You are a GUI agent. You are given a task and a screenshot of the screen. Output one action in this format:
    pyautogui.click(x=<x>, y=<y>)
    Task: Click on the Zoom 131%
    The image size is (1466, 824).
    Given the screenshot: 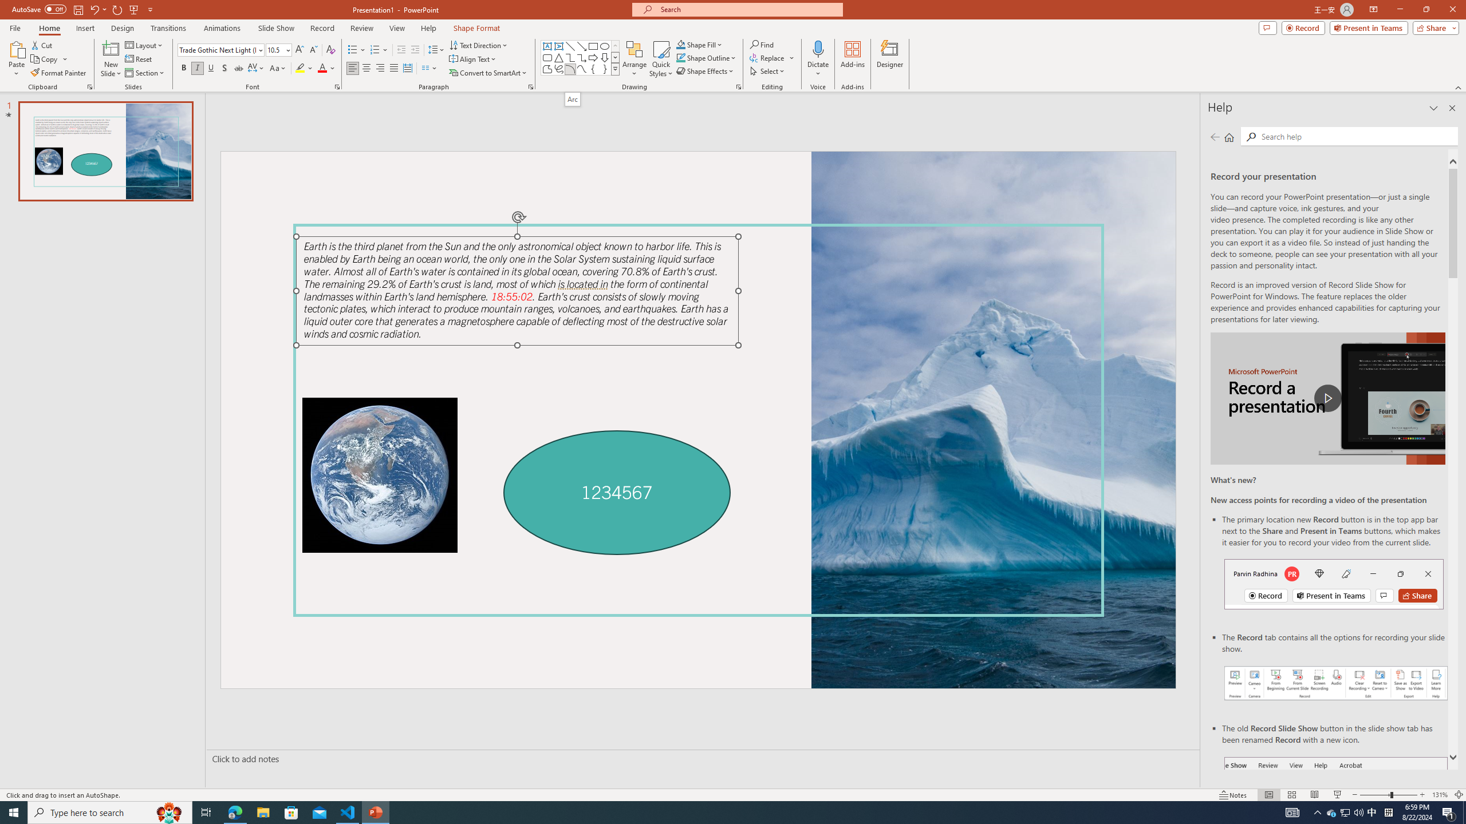 What is the action you would take?
    pyautogui.click(x=1440, y=795)
    